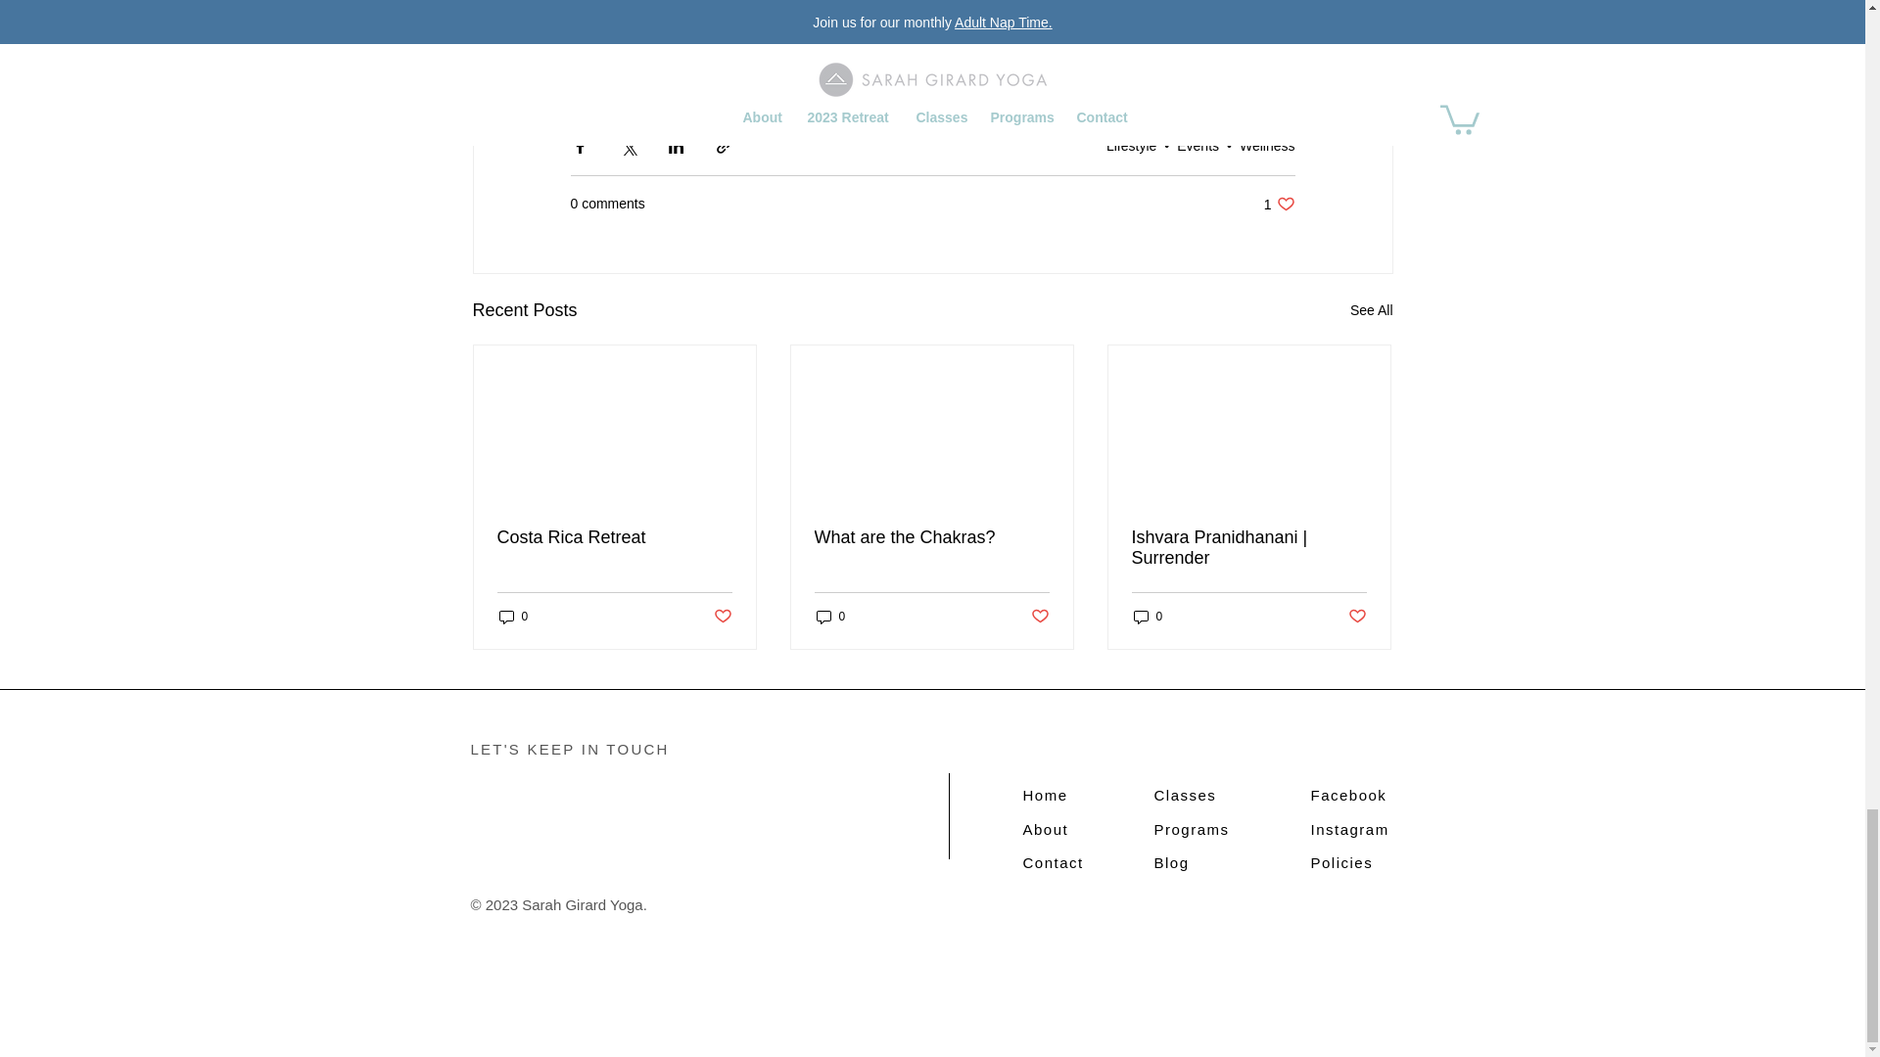 The height and width of the screenshot is (1057, 1880). Describe the element at coordinates (615, 537) in the screenshot. I see `Costa Rica Retreat` at that location.